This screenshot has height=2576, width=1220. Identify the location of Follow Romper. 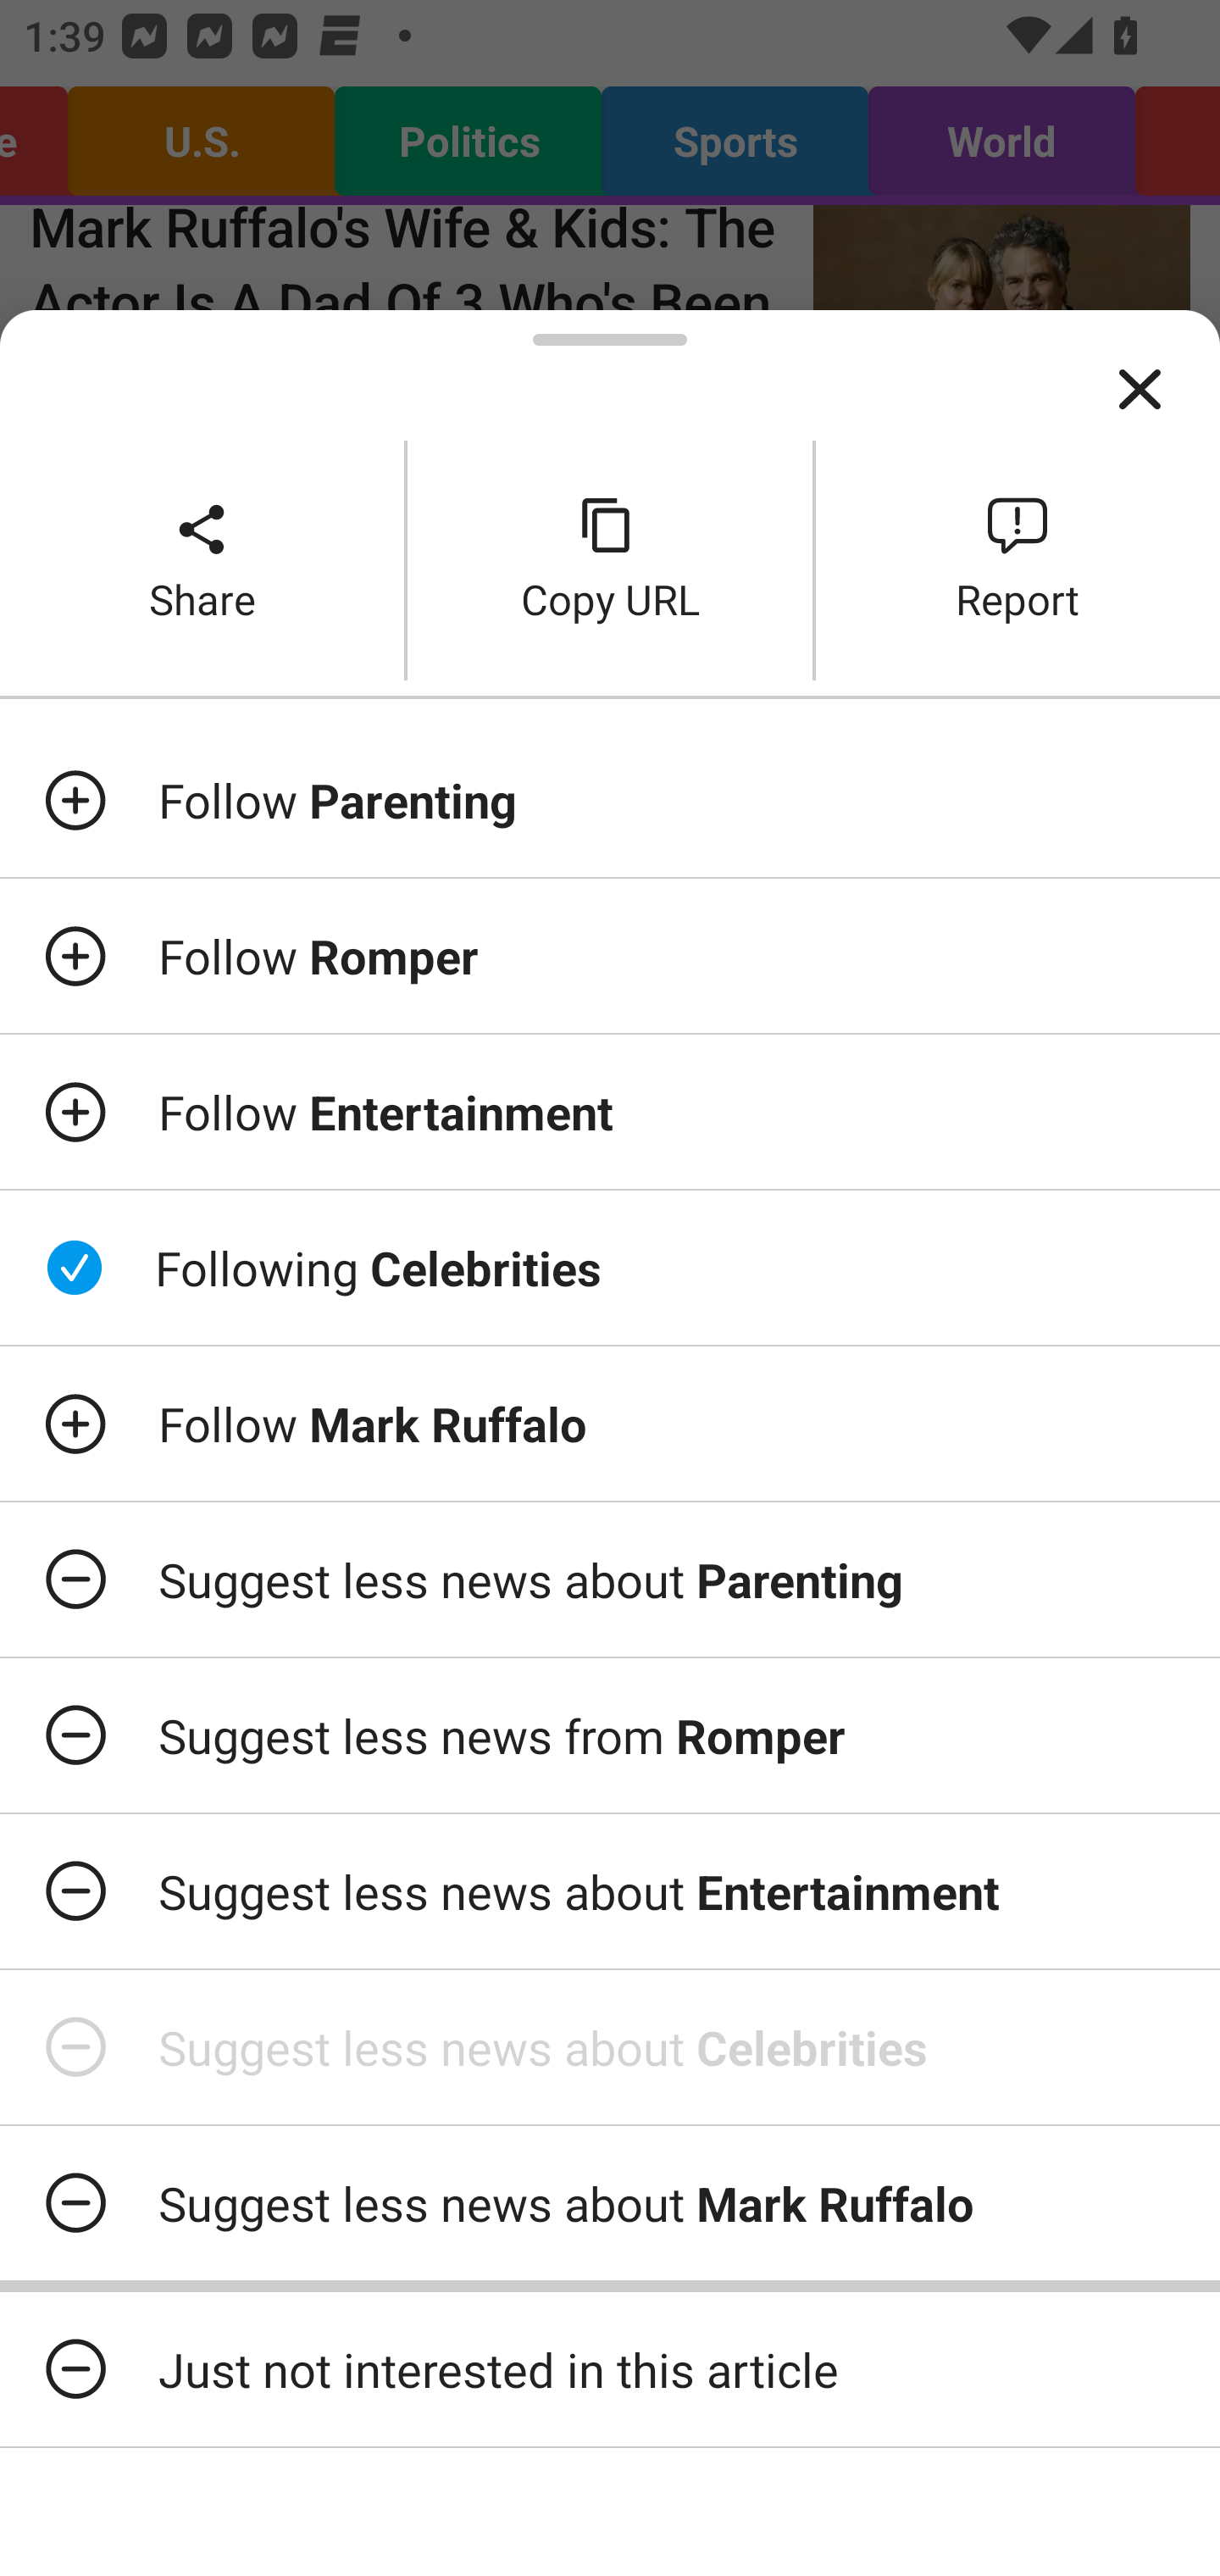
(610, 956).